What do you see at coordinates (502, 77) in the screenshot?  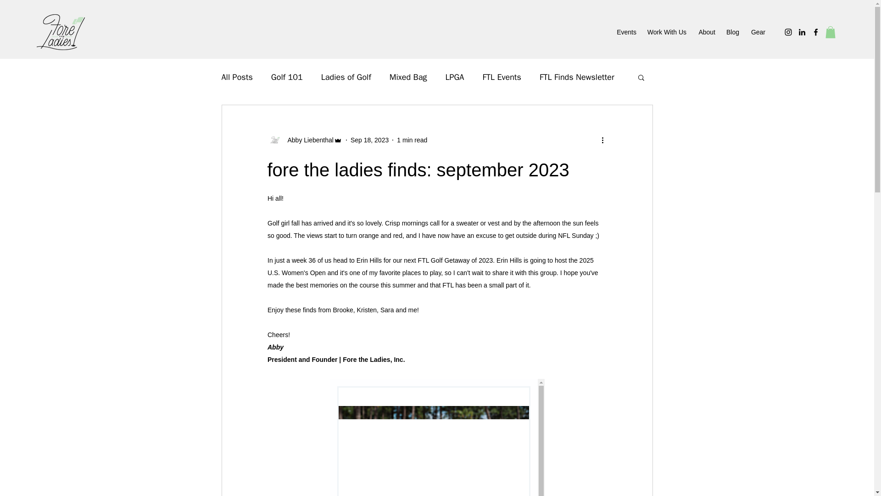 I see `FTL Events` at bounding box center [502, 77].